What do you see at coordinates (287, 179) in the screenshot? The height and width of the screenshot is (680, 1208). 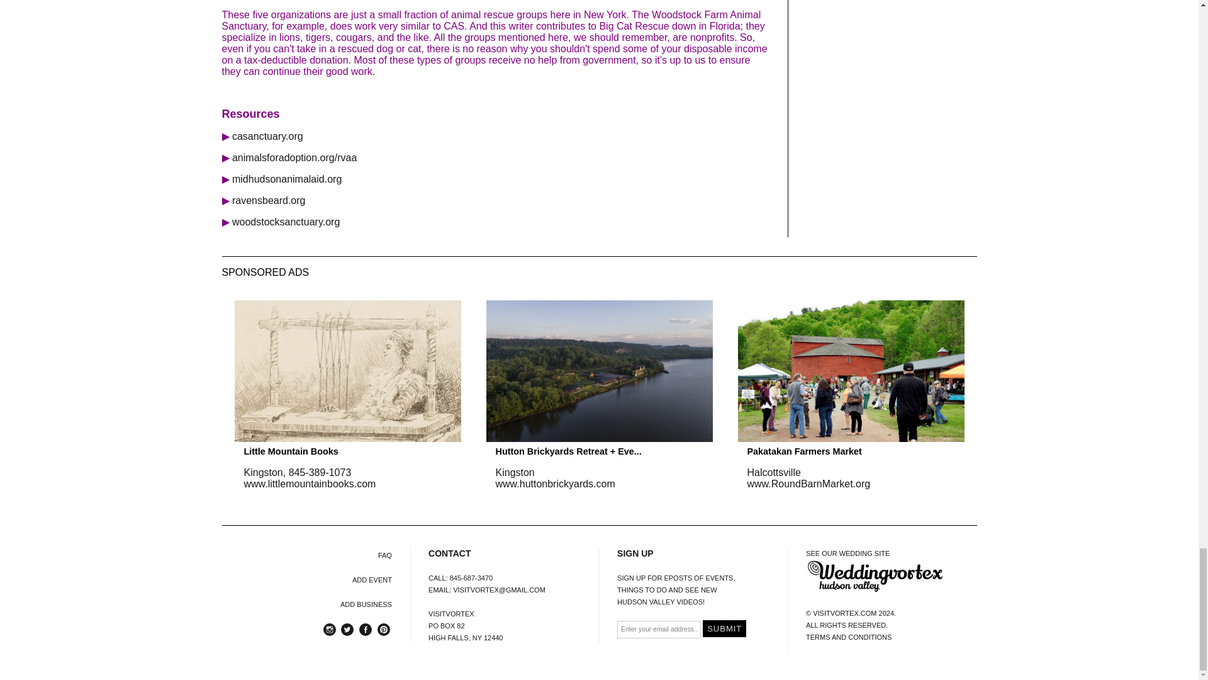 I see `midhudsonanimalaid.org` at bounding box center [287, 179].